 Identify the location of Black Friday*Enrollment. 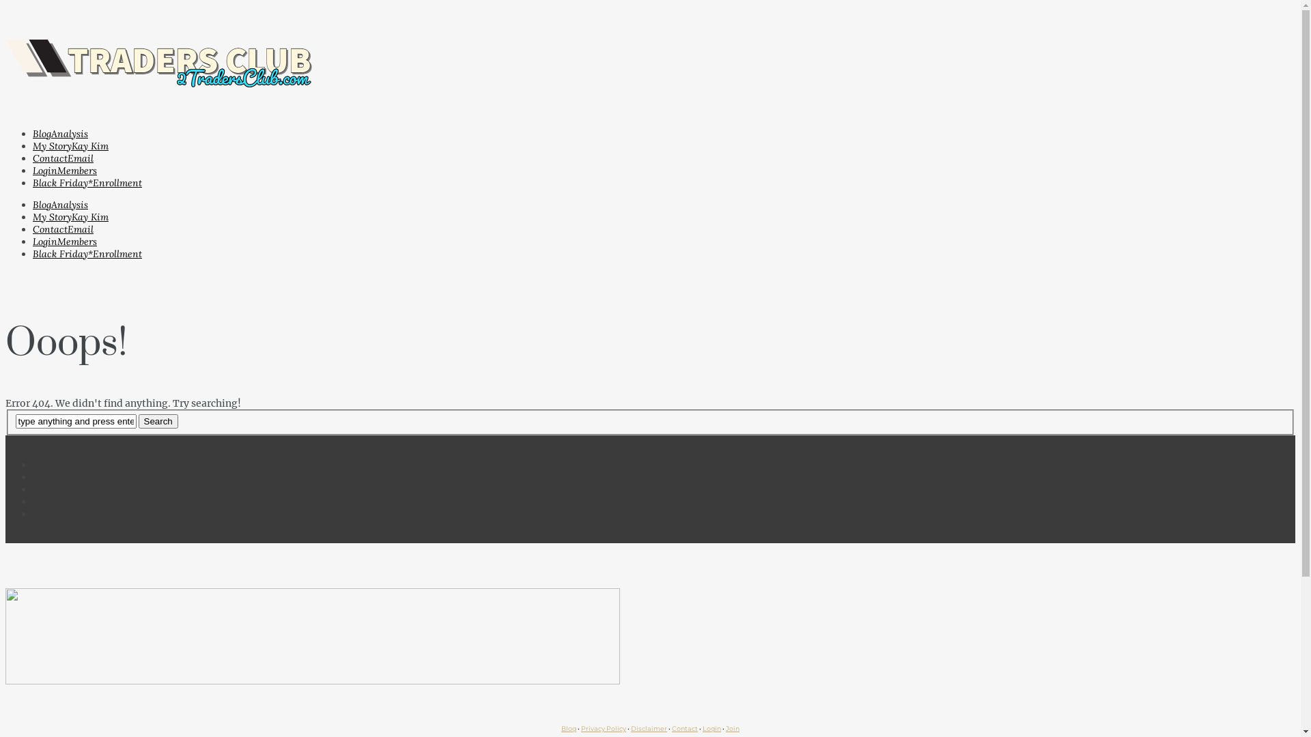
(87, 182).